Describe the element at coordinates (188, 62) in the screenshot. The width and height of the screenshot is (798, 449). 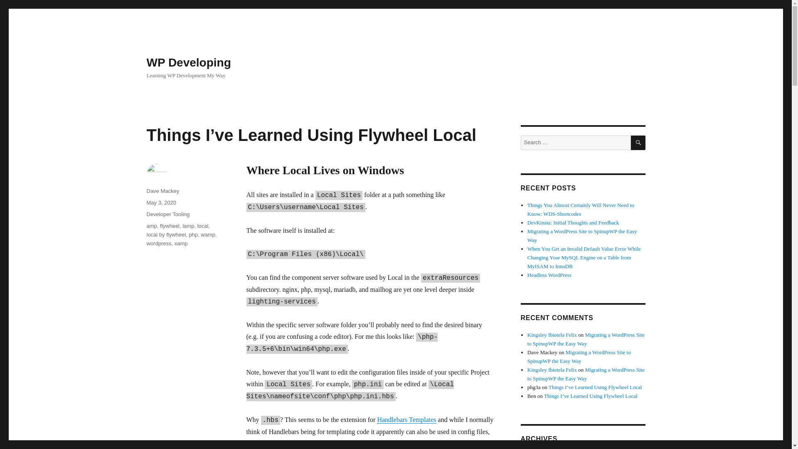
I see `WP Developing` at that location.